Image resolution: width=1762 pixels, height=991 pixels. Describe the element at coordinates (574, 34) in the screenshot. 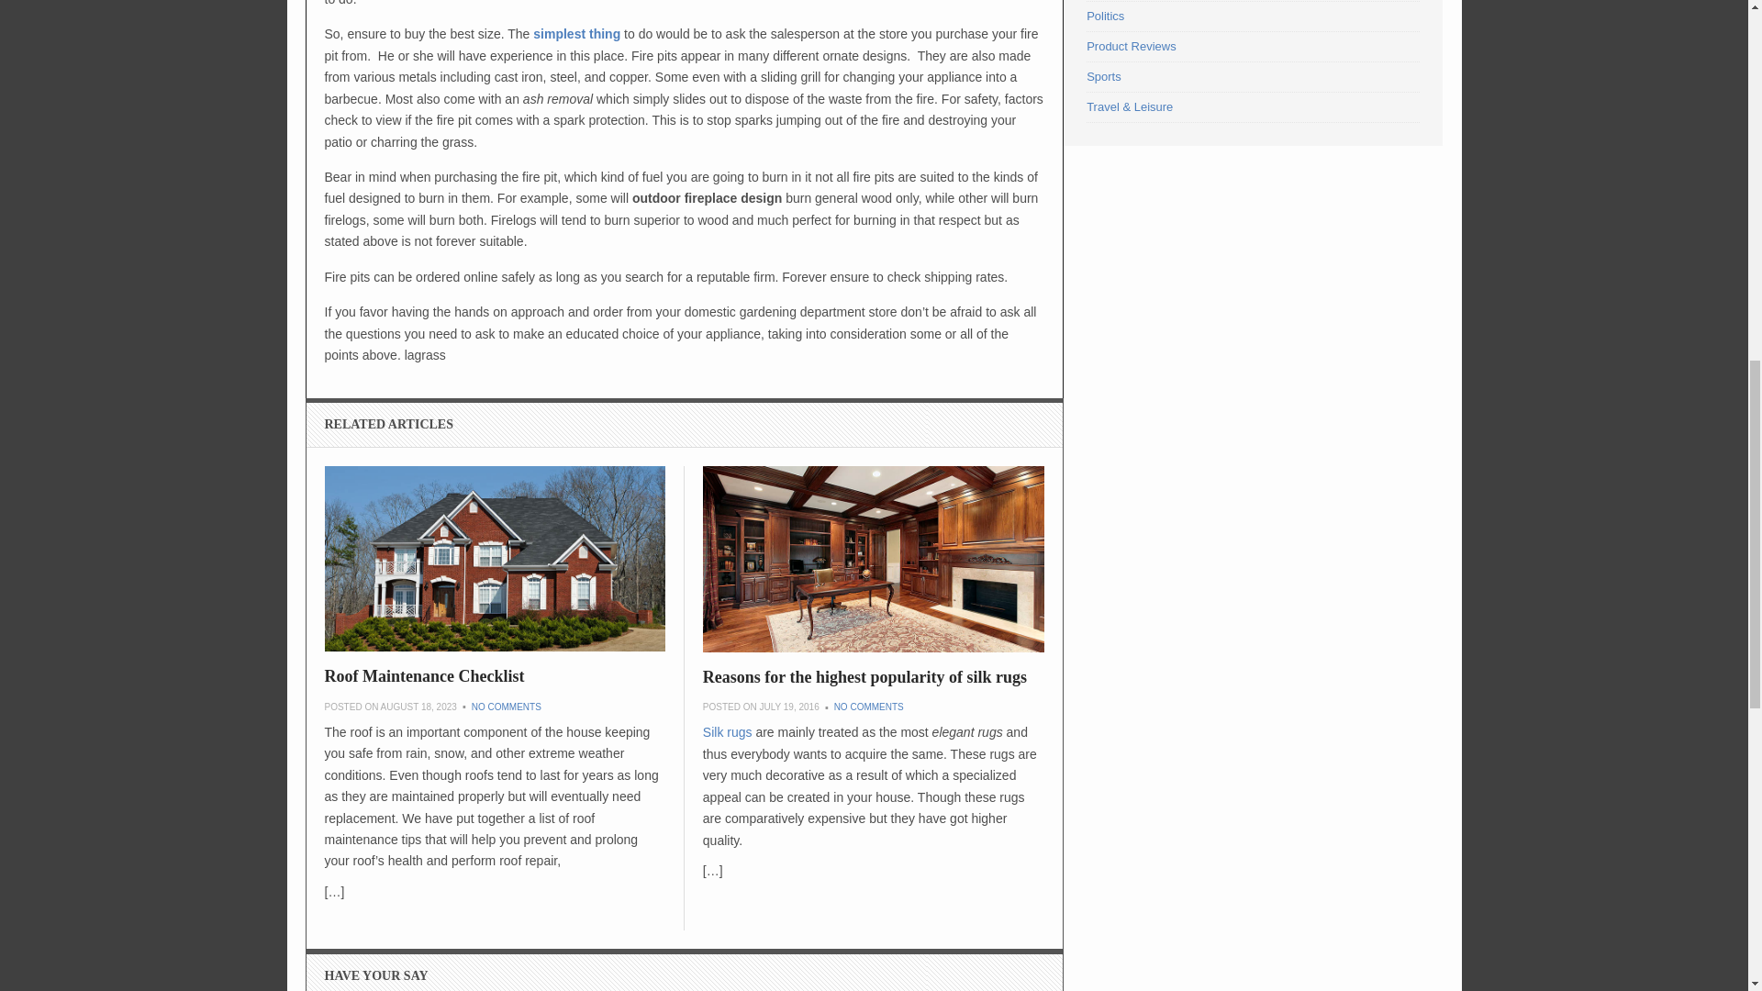

I see `simplest thing` at that location.